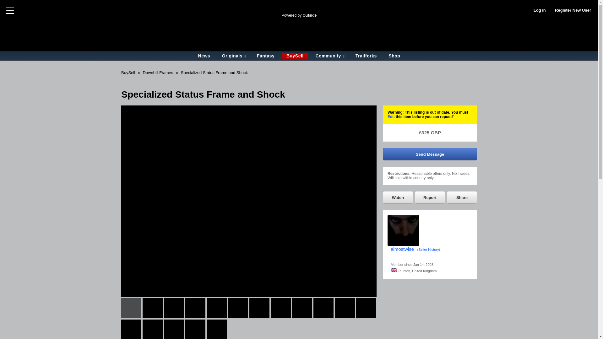  Describe the element at coordinates (158, 72) in the screenshot. I see `Downhill Frames` at that location.